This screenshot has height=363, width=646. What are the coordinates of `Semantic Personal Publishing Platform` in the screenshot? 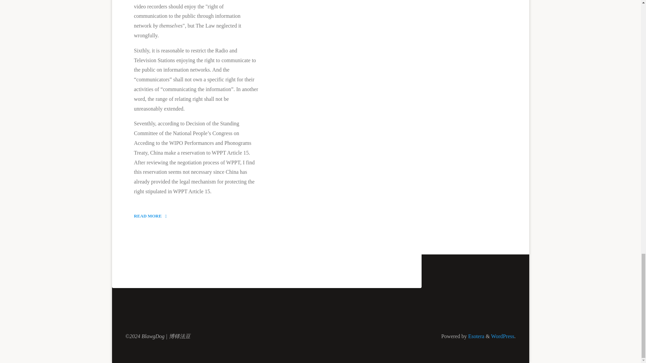 It's located at (153, 216).